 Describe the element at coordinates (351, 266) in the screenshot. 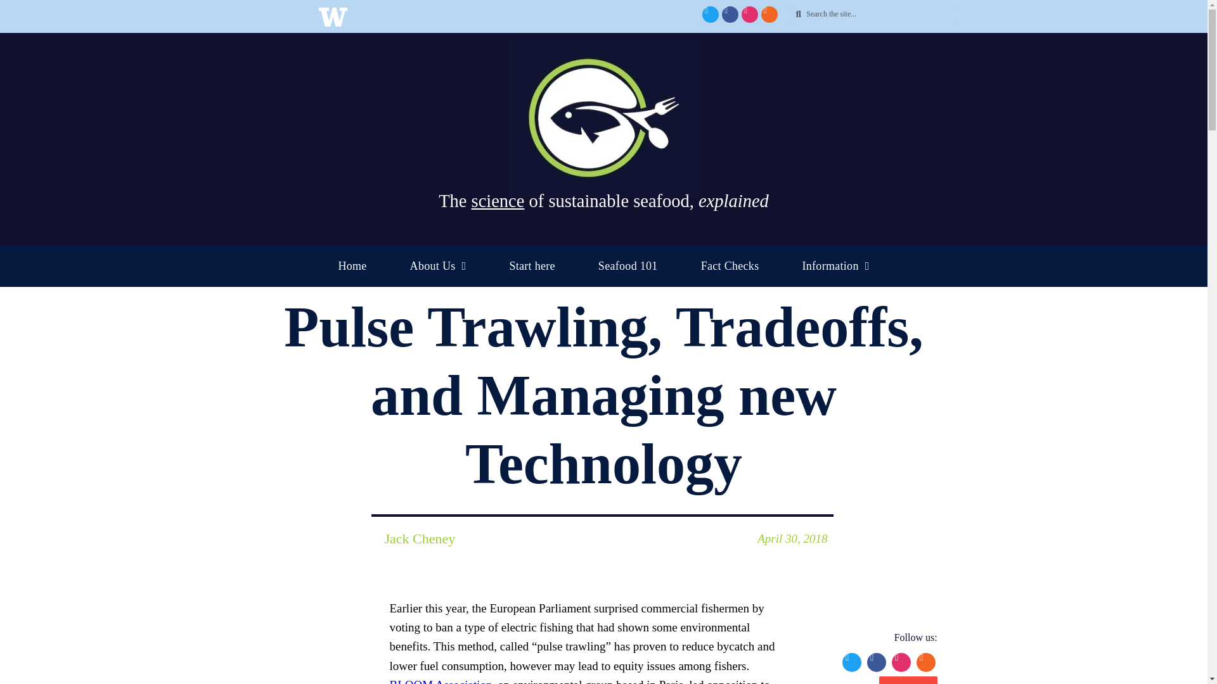

I see `Home` at that location.